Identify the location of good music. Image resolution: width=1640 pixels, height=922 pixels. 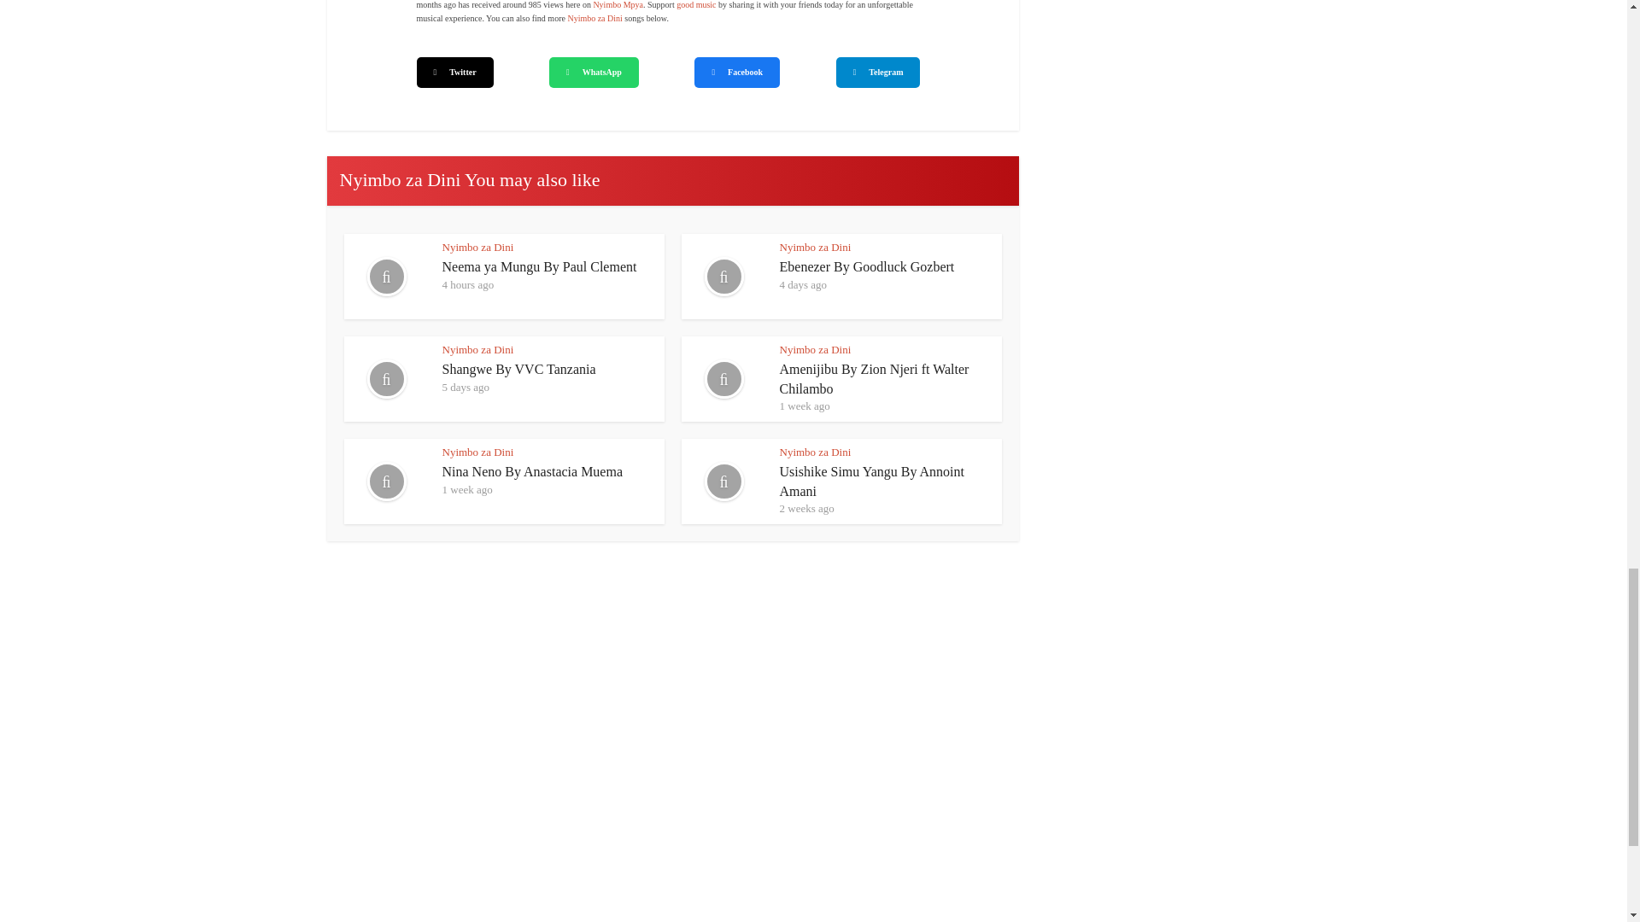
(695, 4).